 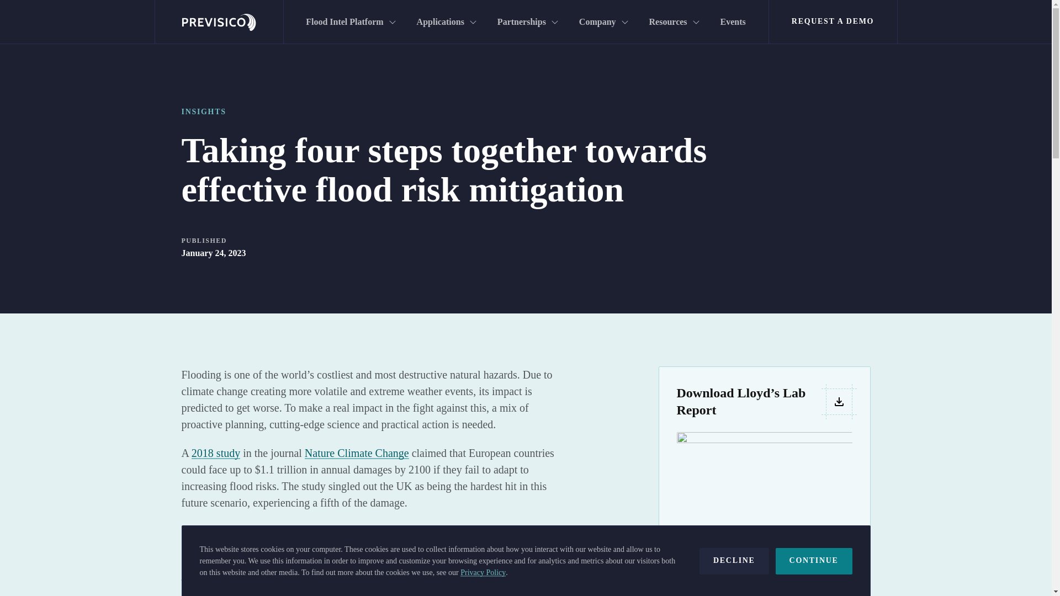 What do you see at coordinates (833, 22) in the screenshot?
I see `REQUEST A DEMO` at bounding box center [833, 22].